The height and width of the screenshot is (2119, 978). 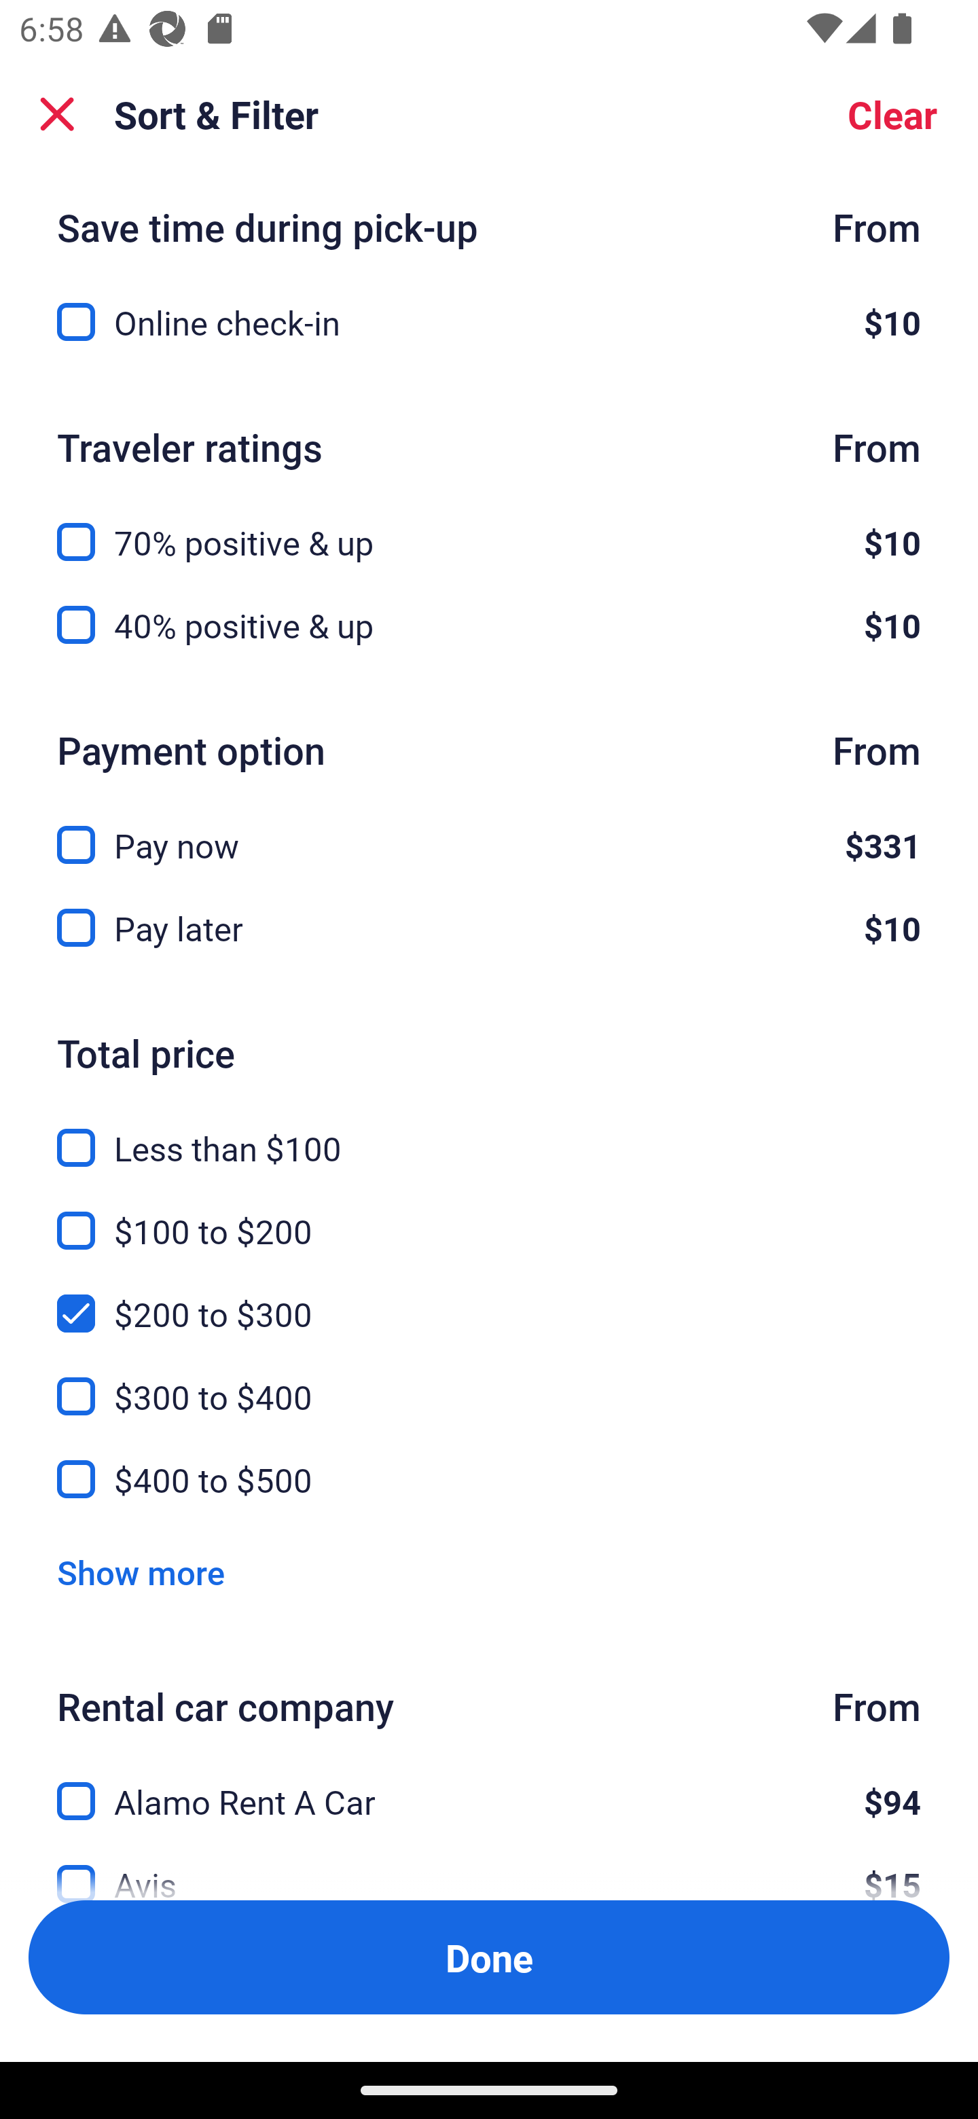 What do you see at coordinates (141, 1572) in the screenshot?
I see `Show more Show more Link` at bounding box center [141, 1572].